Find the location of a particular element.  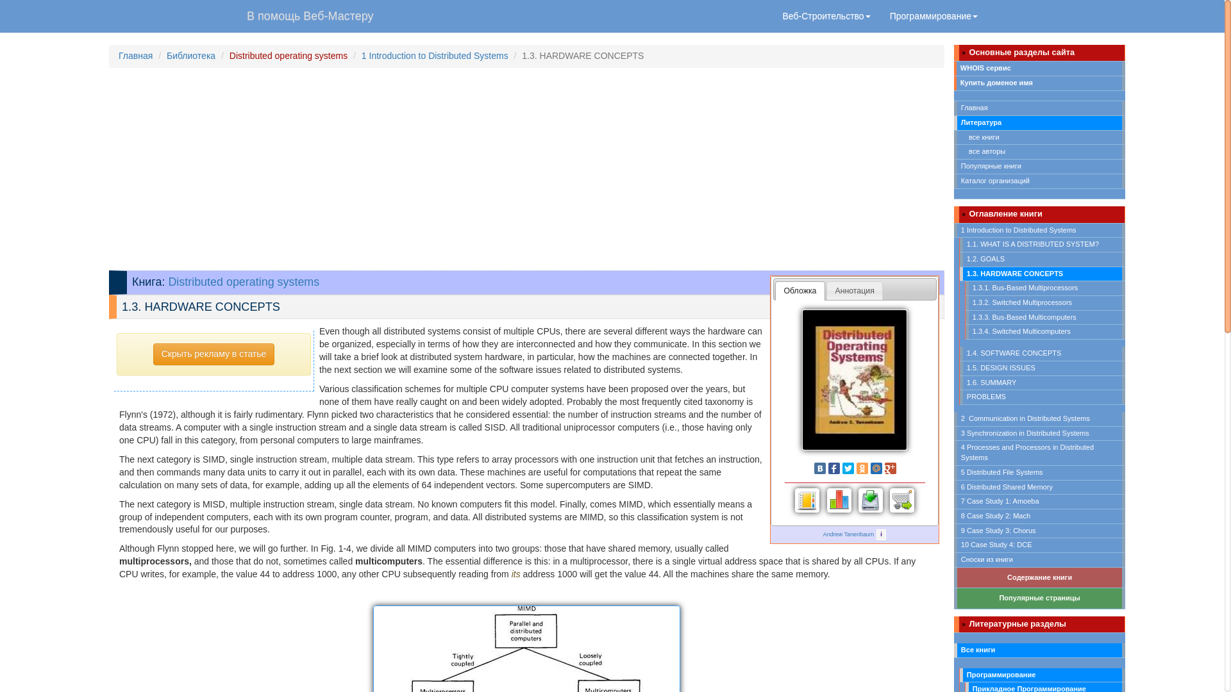

Distributed operating systems is located at coordinates (243, 282).